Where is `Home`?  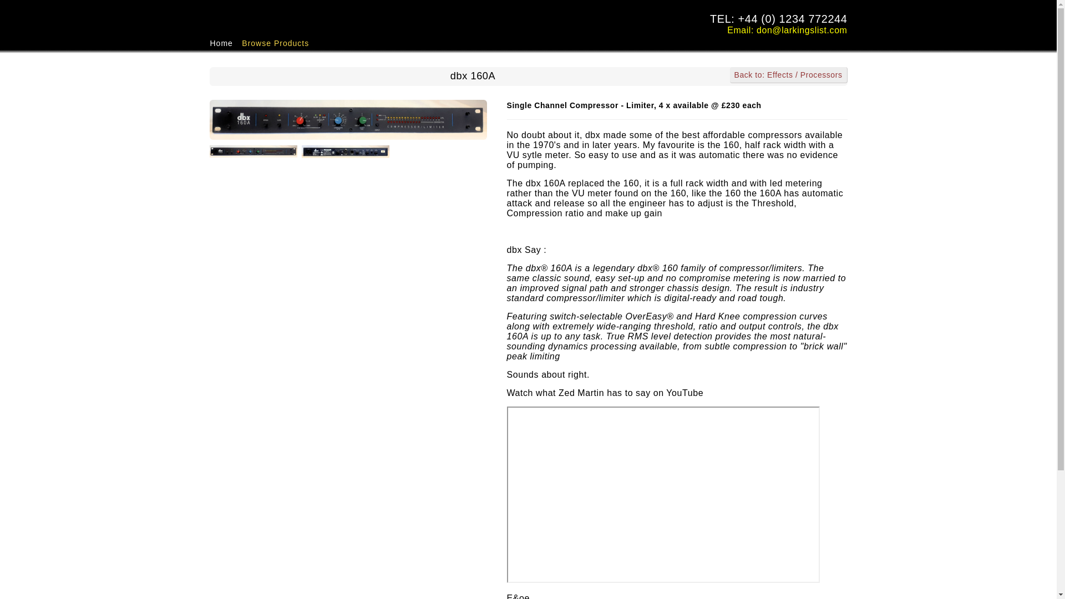 Home is located at coordinates (221, 43).